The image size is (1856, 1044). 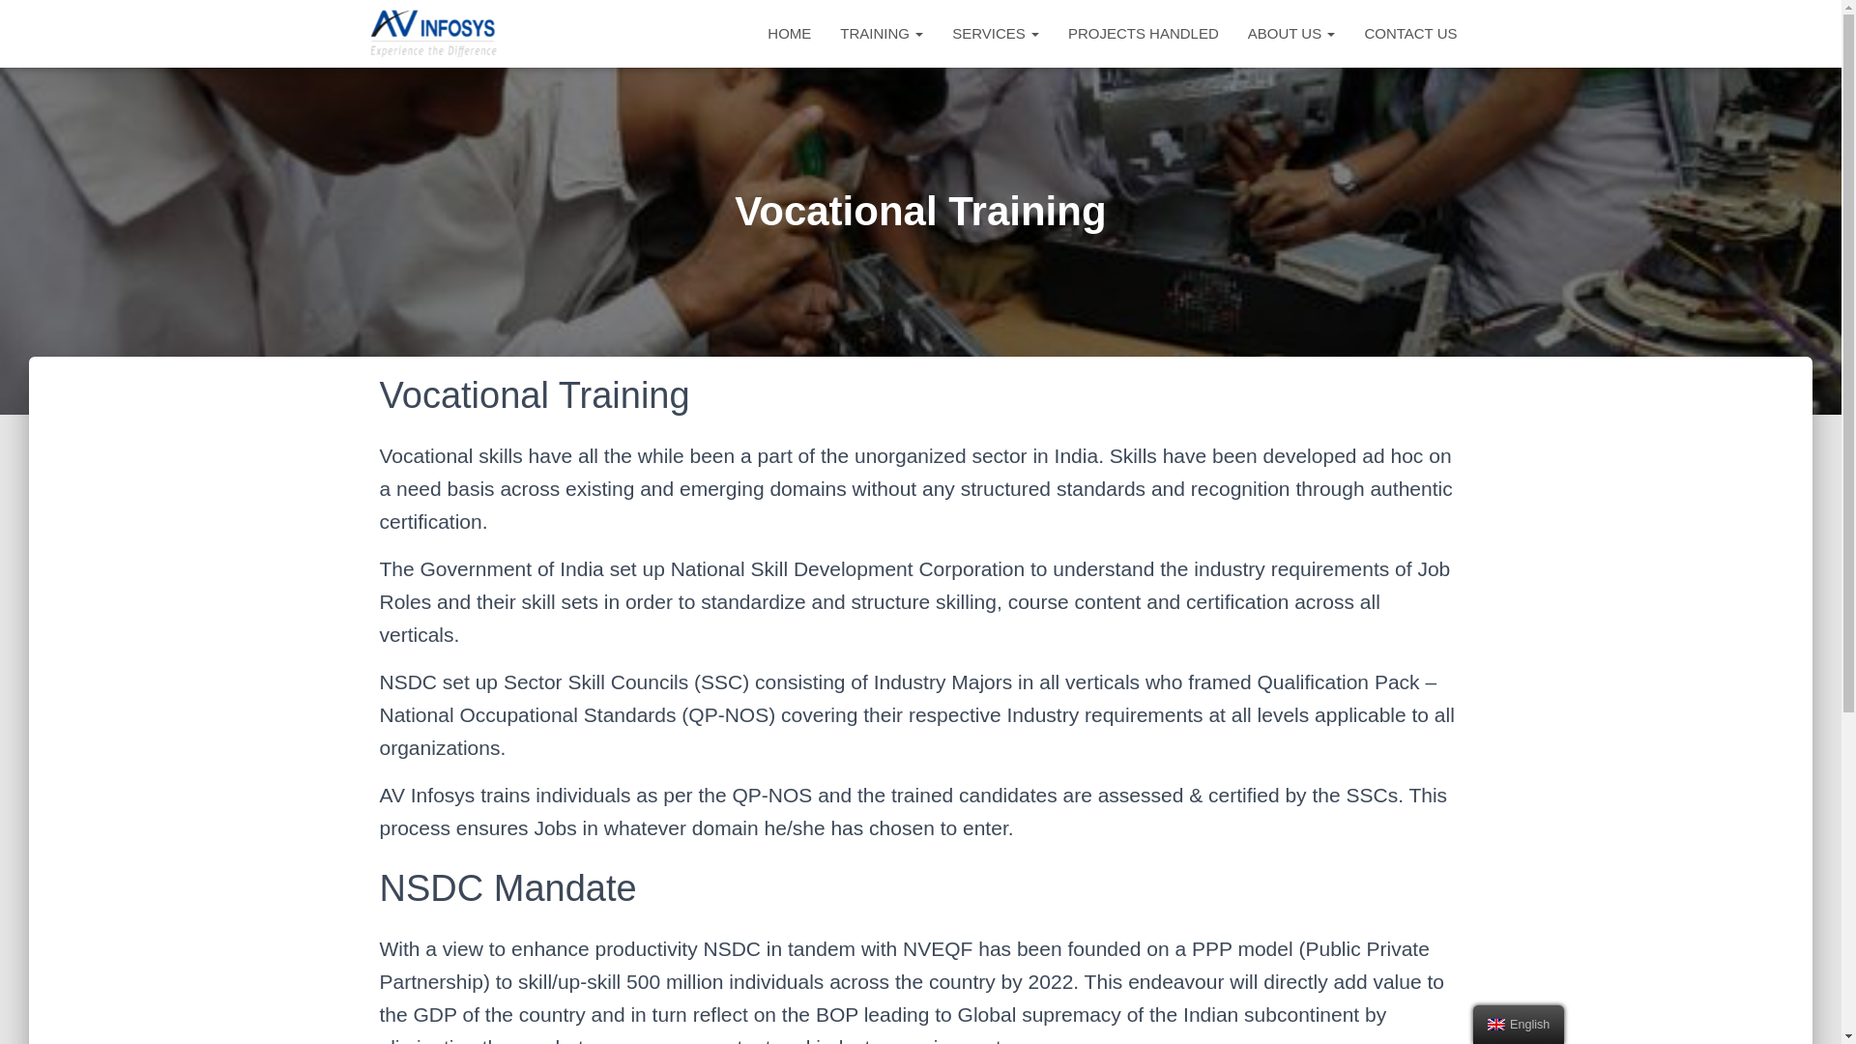 What do you see at coordinates (996, 33) in the screenshot?
I see `SERVICES` at bounding box center [996, 33].